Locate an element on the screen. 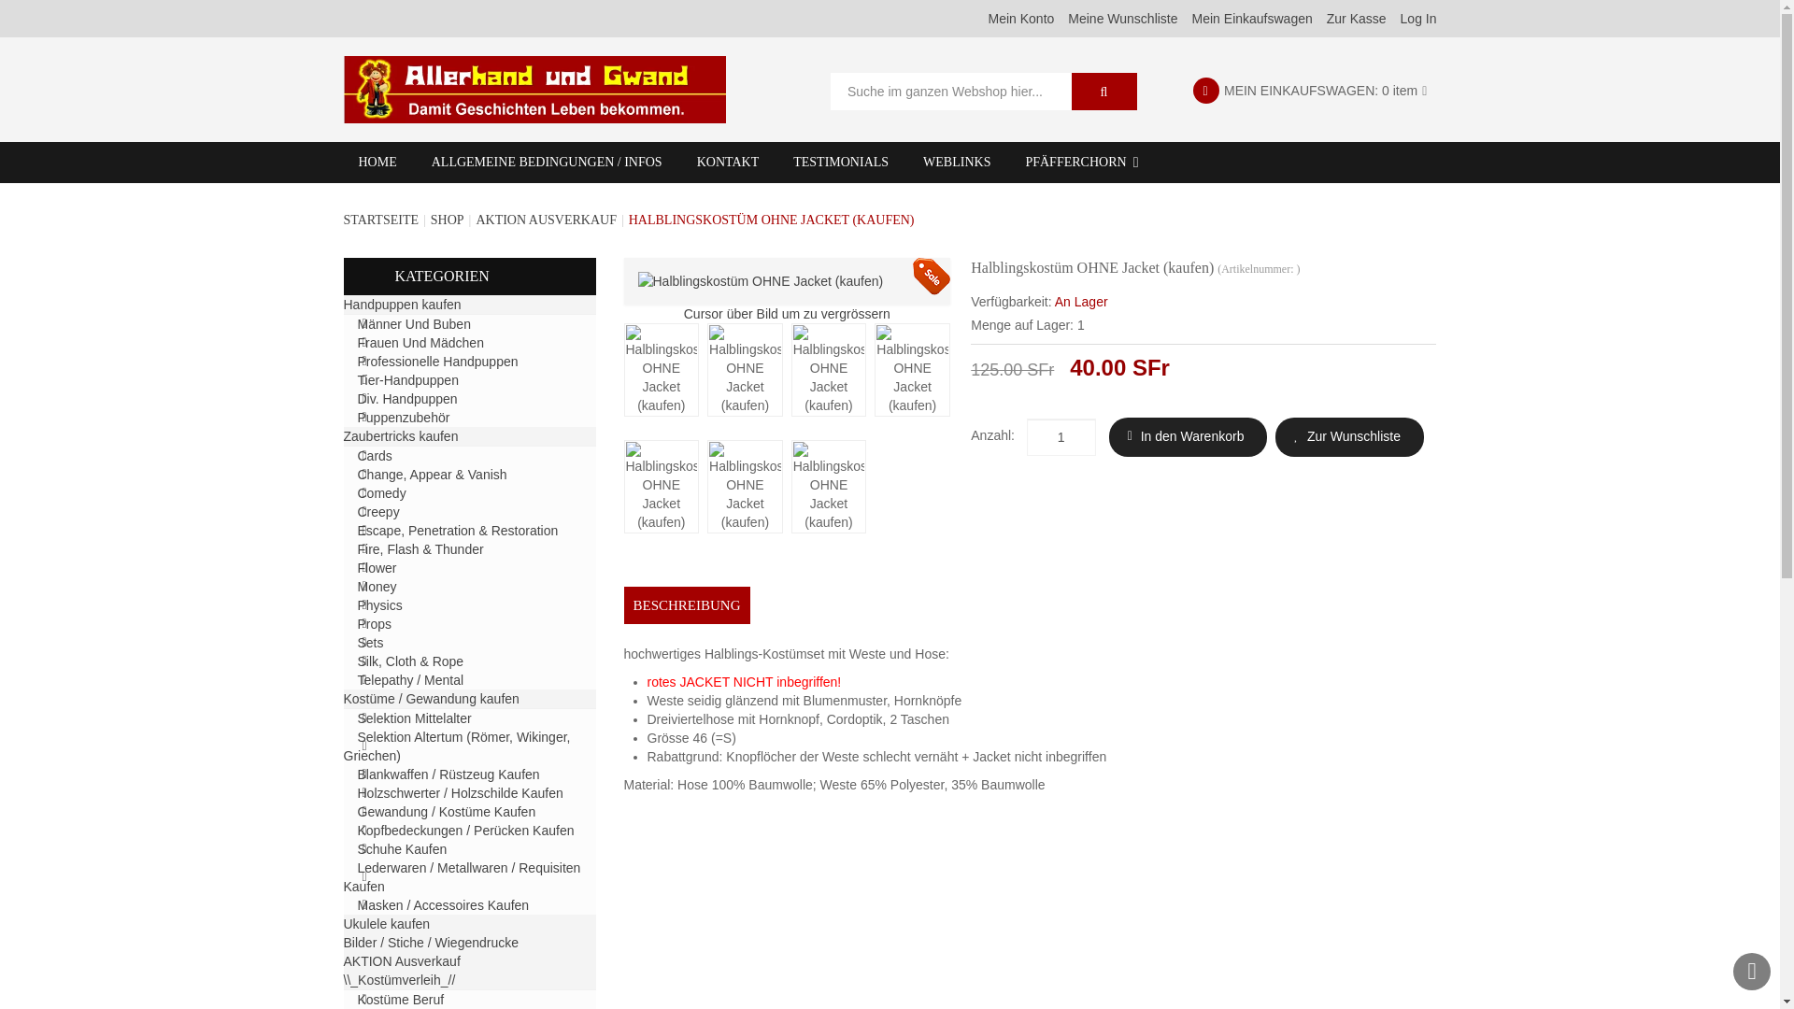 The image size is (1794, 1009). KONTAKT is located at coordinates (729, 163).